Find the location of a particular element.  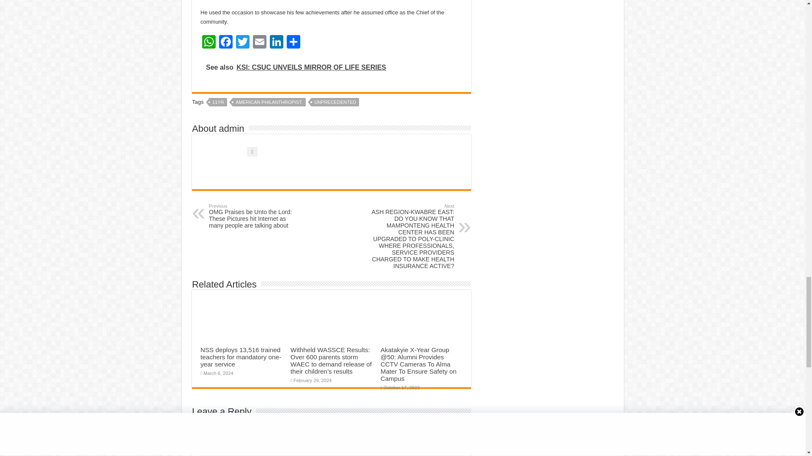

Facebook is located at coordinates (226, 43).